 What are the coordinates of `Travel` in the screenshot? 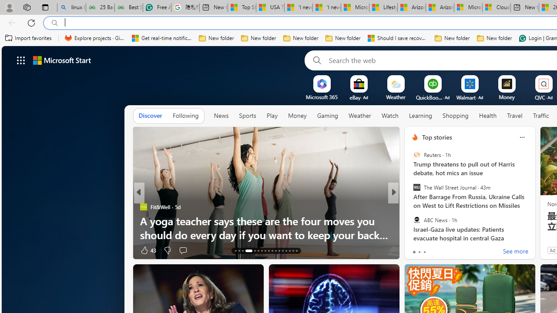 It's located at (515, 116).